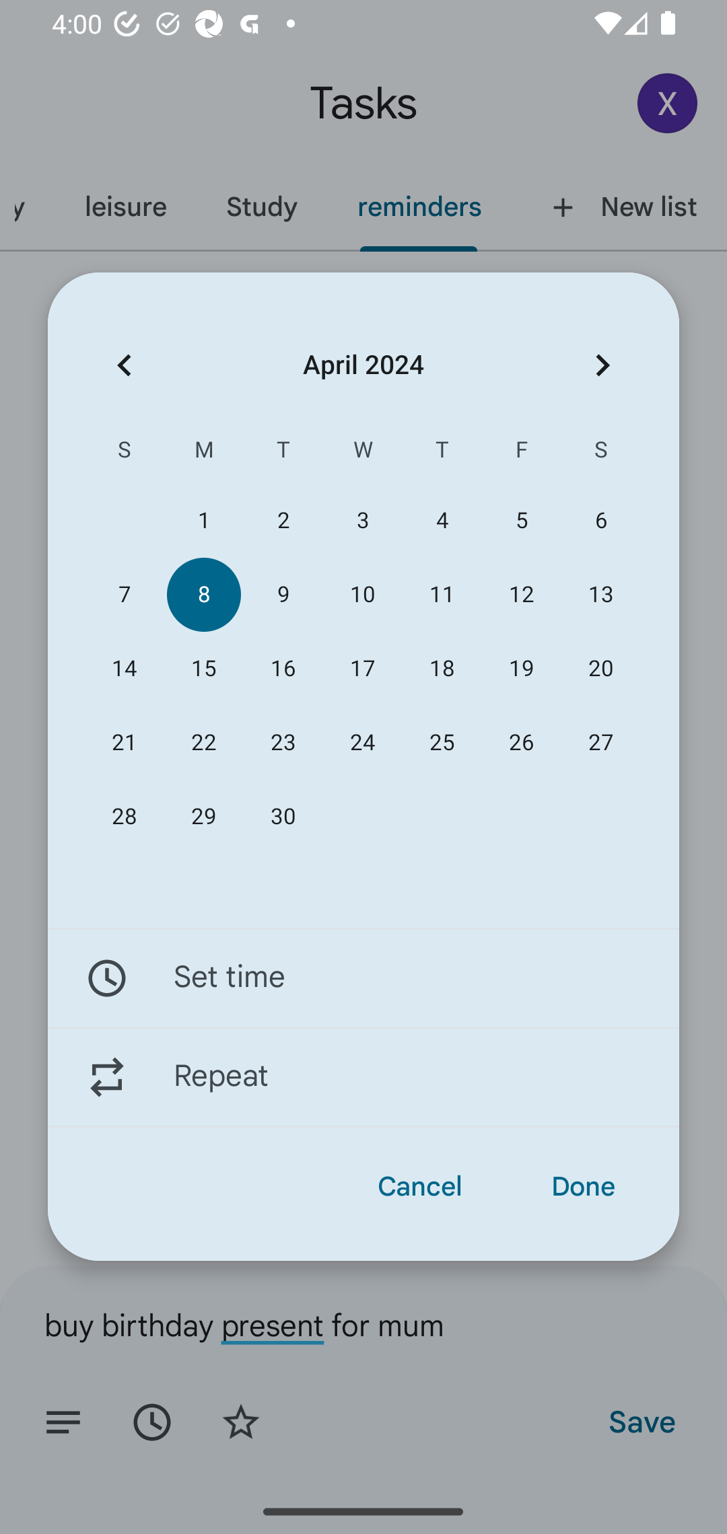 The height and width of the screenshot is (1534, 727). What do you see at coordinates (283, 595) in the screenshot?
I see `9 09 April 2024` at bounding box center [283, 595].